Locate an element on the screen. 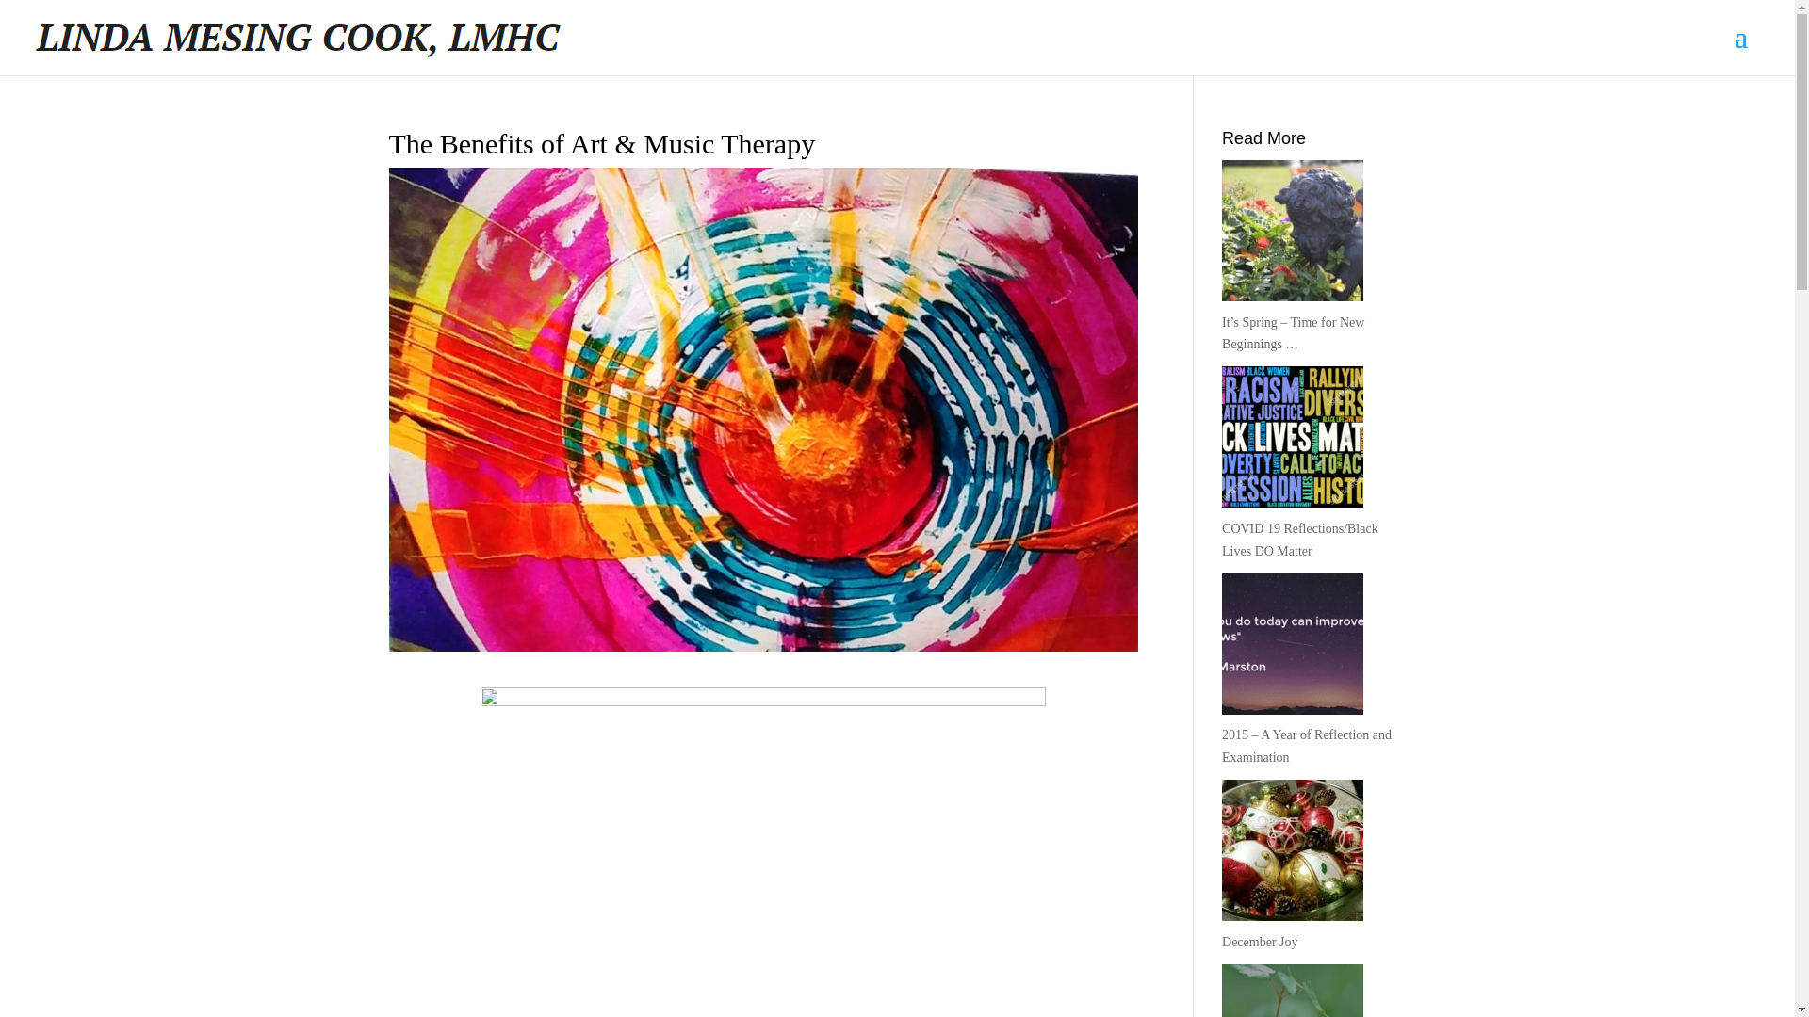 Image resolution: width=1809 pixels, height=1017 pixels. December Joy is located at coordinates (1259, 942).